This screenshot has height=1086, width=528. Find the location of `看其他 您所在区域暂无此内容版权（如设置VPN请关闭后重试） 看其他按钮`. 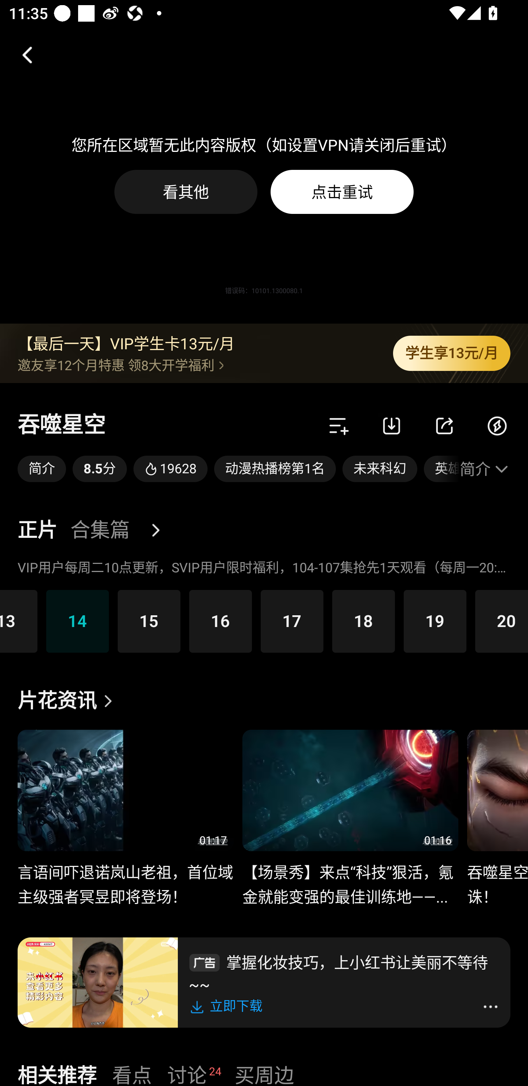

看其他 您所在区域暂无此内容版权（如设置VPN请关闭后重试） 看其他按钮 is located at coordinates (186, 192).